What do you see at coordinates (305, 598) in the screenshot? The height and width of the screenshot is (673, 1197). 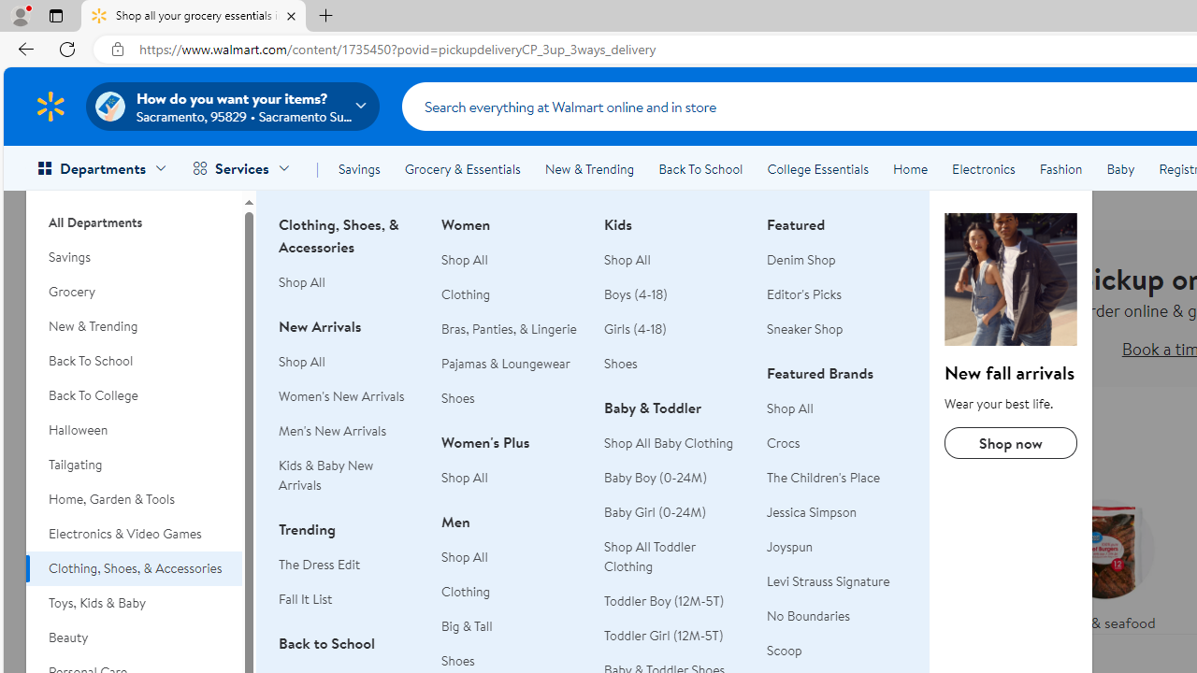 I see `Fall It List` at bounding box center [305, 598].